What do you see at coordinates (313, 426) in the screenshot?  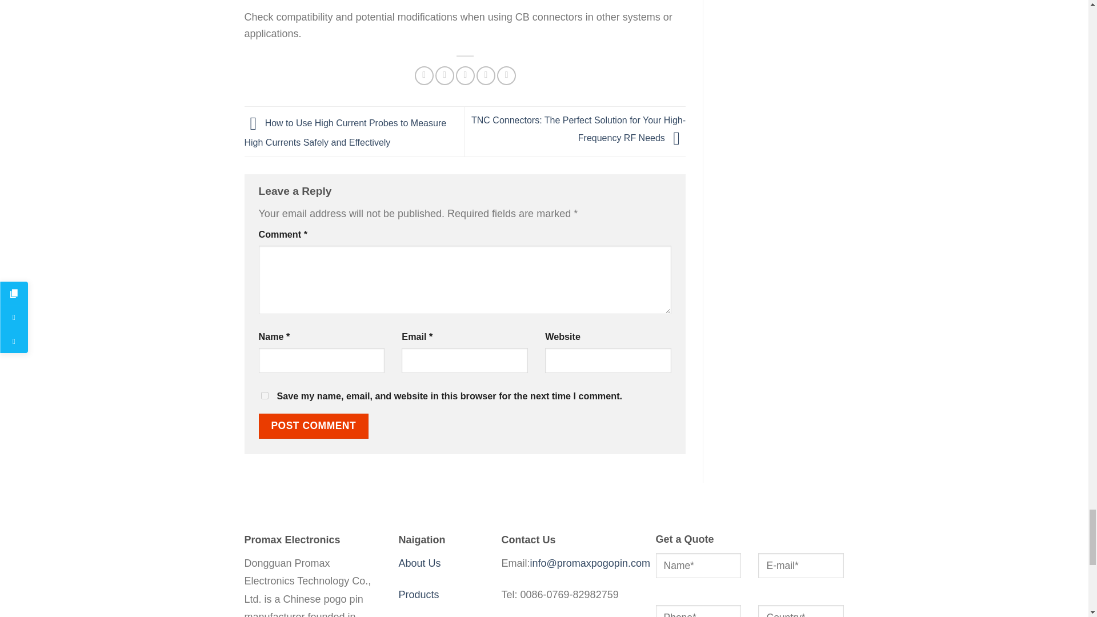 I see `Post Comment` at bounding box center [313, 426].